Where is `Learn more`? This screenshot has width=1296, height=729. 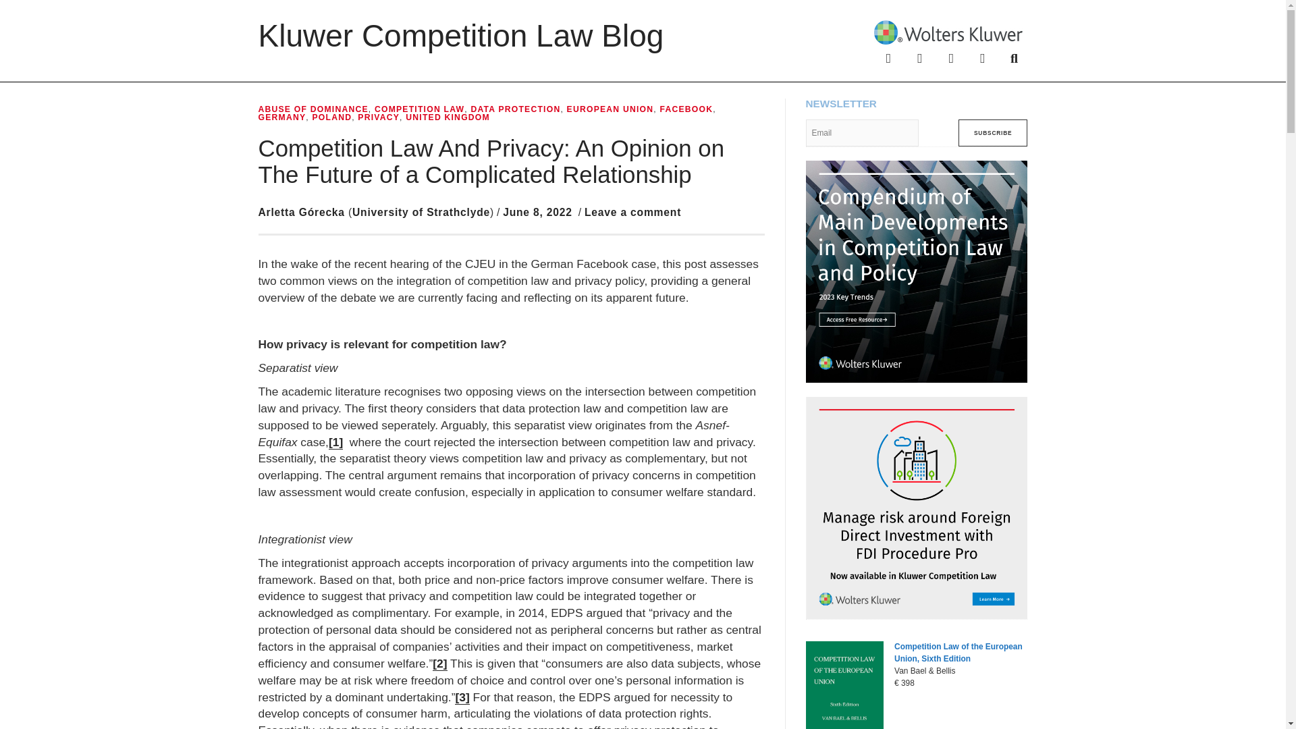
Learn more is located at coordinates (917, 271).